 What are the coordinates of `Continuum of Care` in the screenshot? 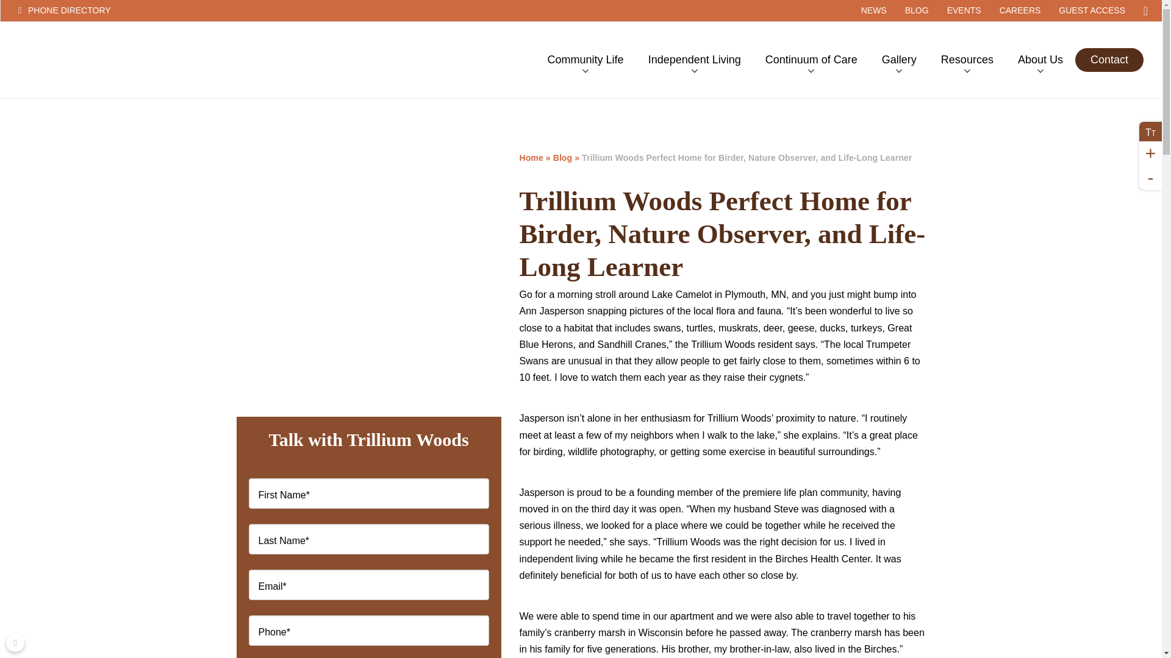 It's located at (811, 60).